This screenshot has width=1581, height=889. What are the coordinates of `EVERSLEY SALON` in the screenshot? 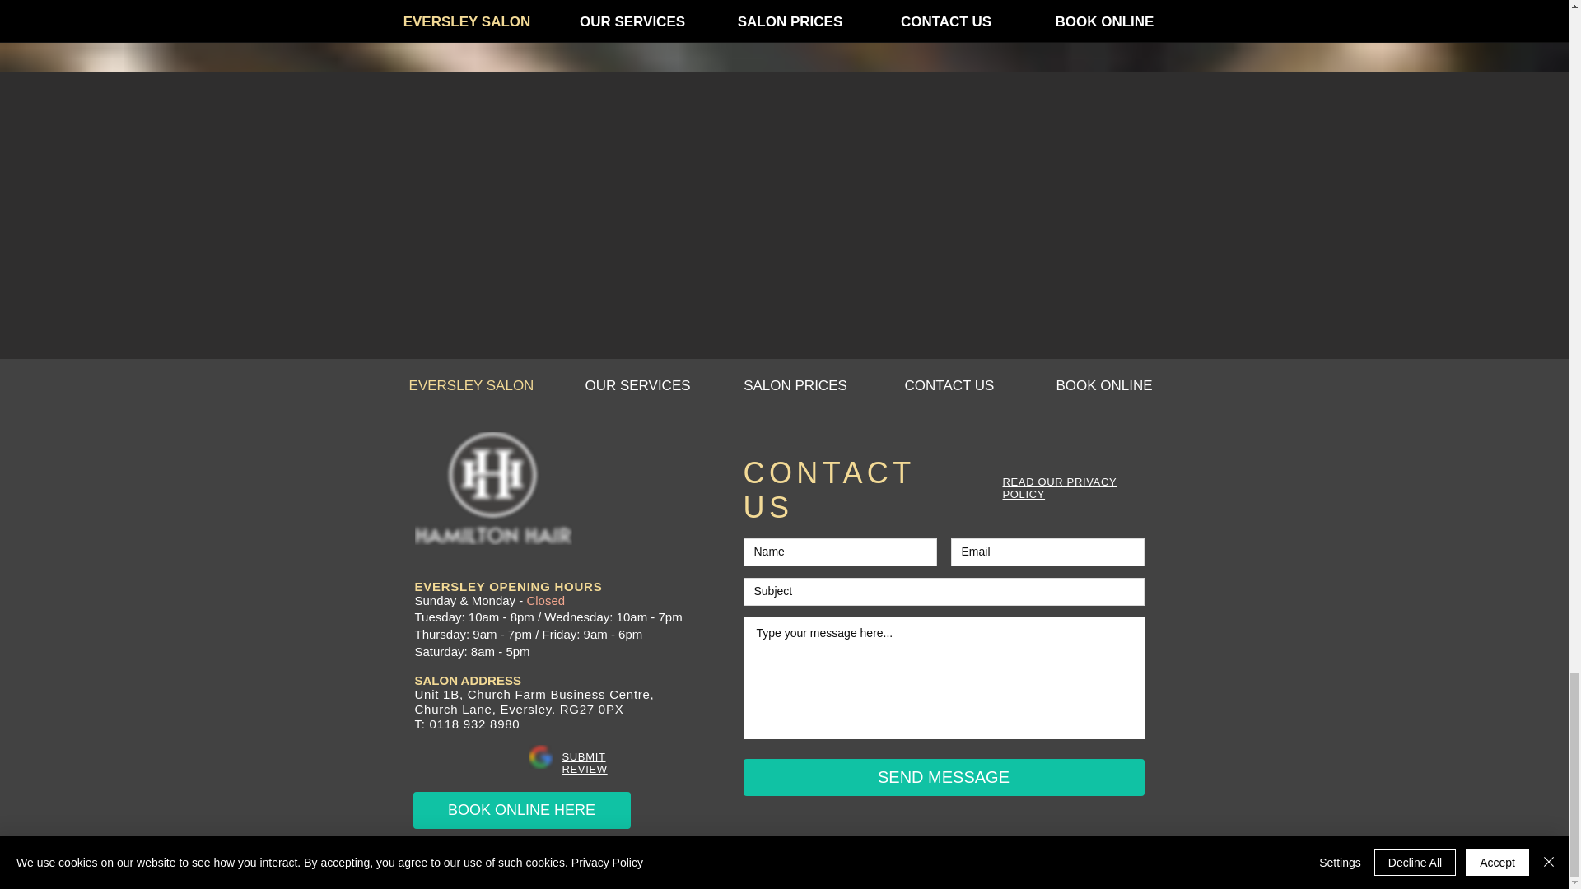 It's located at (471, 385).